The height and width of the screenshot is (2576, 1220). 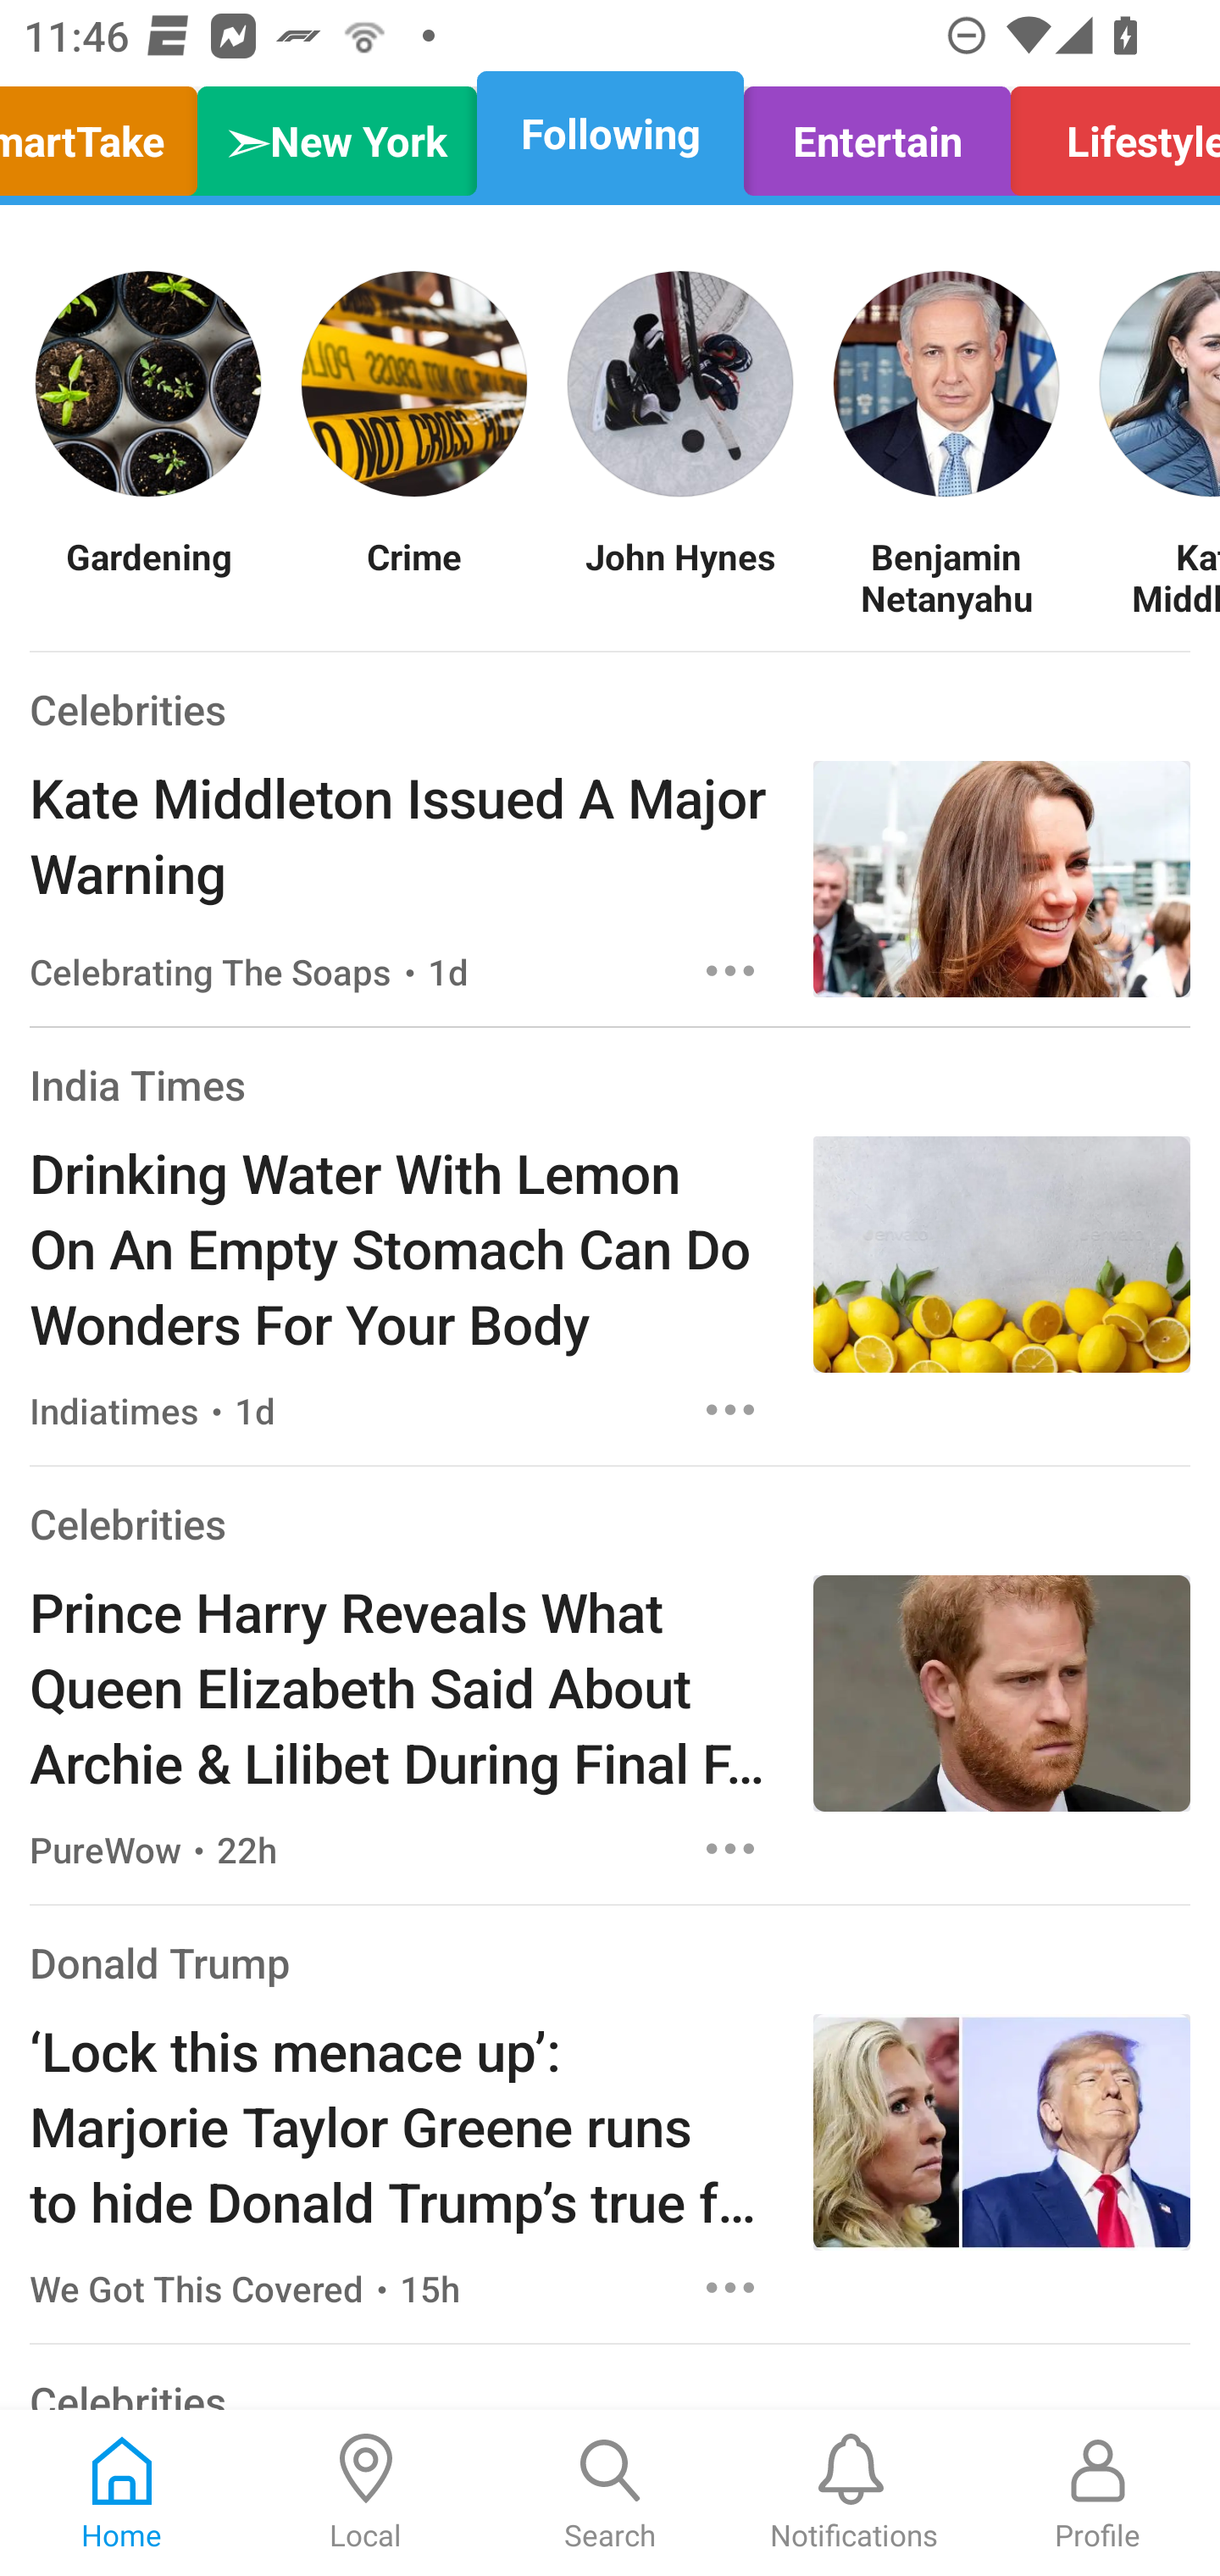 What do you see at coordinates (679, 576) in the screenshot?
I see `John Hynes` at bounding box center [679, 576].